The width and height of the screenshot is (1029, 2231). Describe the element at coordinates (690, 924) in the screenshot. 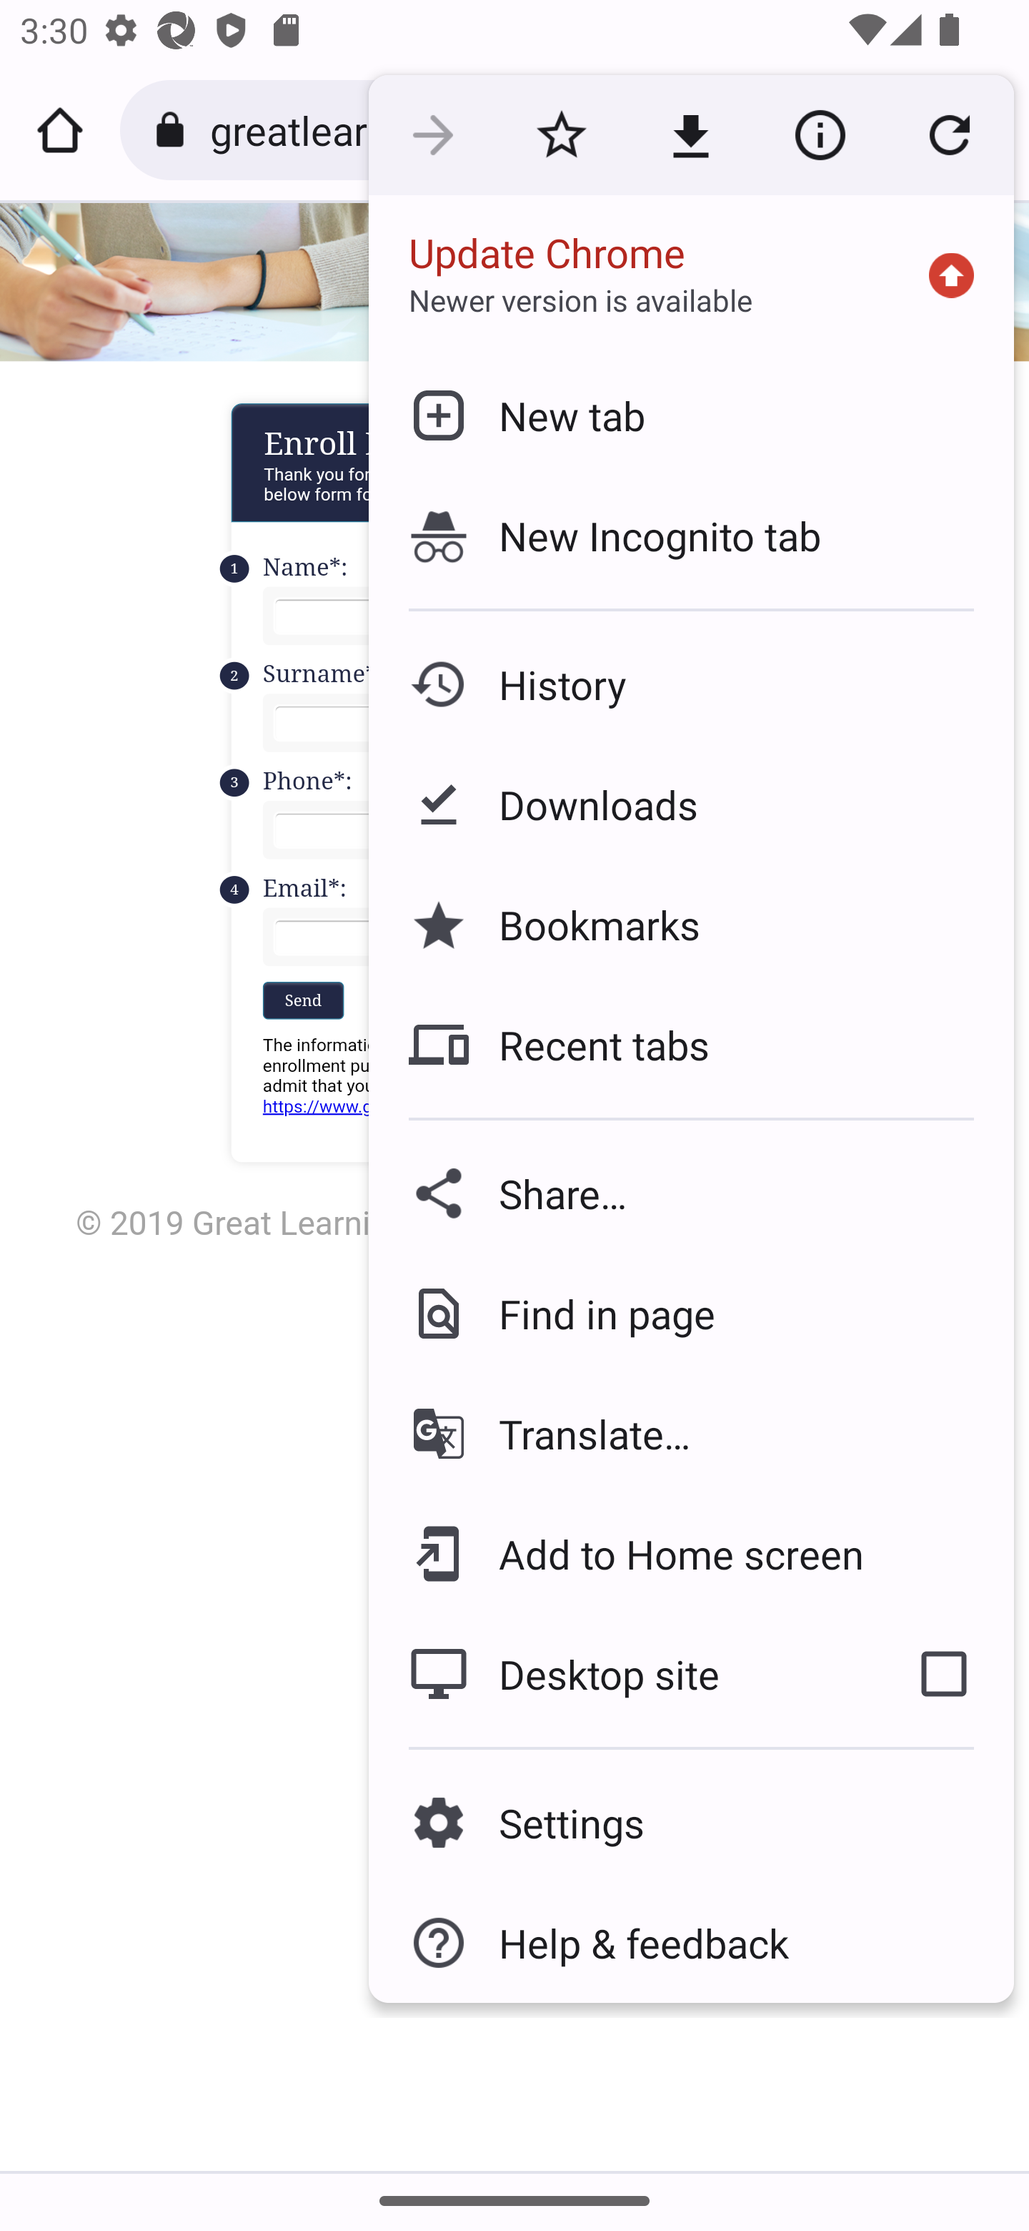

I see `Bookmarks` at that location.